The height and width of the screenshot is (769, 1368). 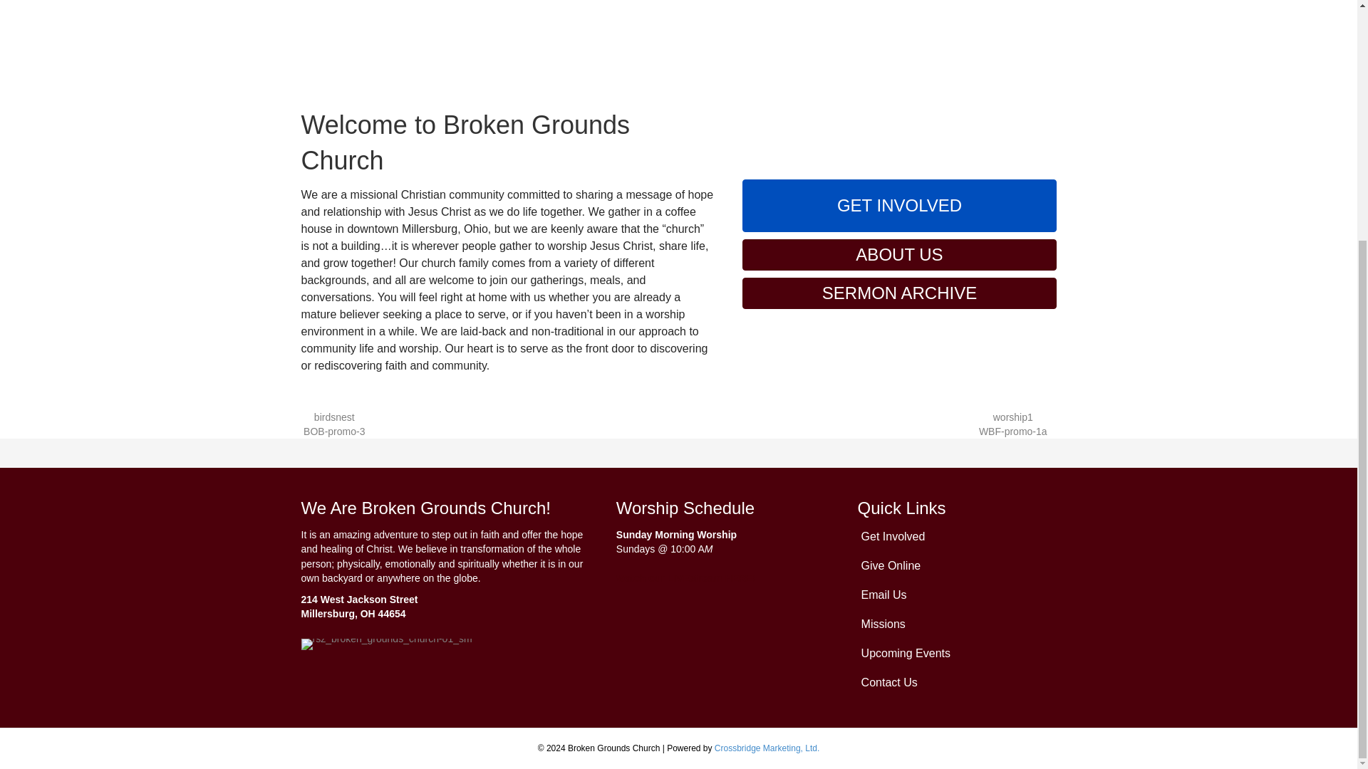 What do you see at coordinates (953, 565) in the screenshot?
I see `Give Online` at bounding box center [953, 565].